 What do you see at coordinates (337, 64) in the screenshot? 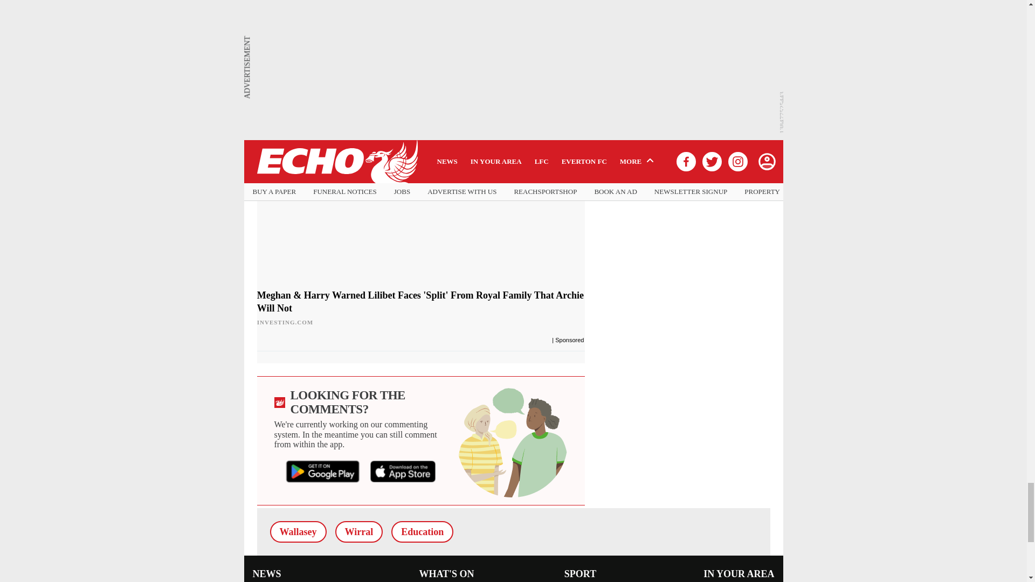
I see `Melting Ice In Alaska Reveals Harrowing Discovery` at bounding box center [337, 64].